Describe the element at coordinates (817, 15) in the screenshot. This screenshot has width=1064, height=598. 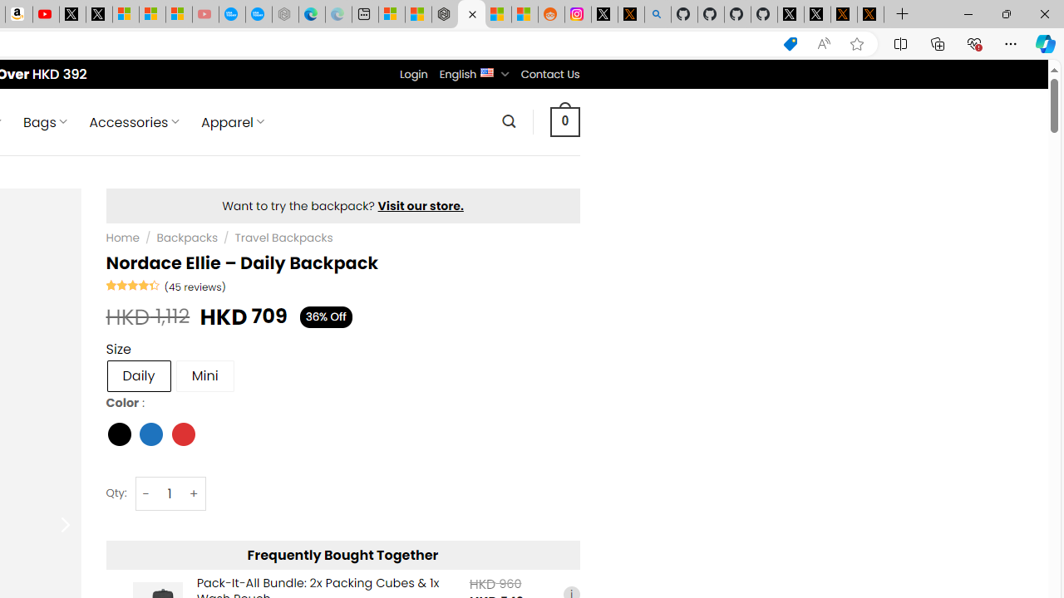
I see `GitHub (@github) / X` at that location.